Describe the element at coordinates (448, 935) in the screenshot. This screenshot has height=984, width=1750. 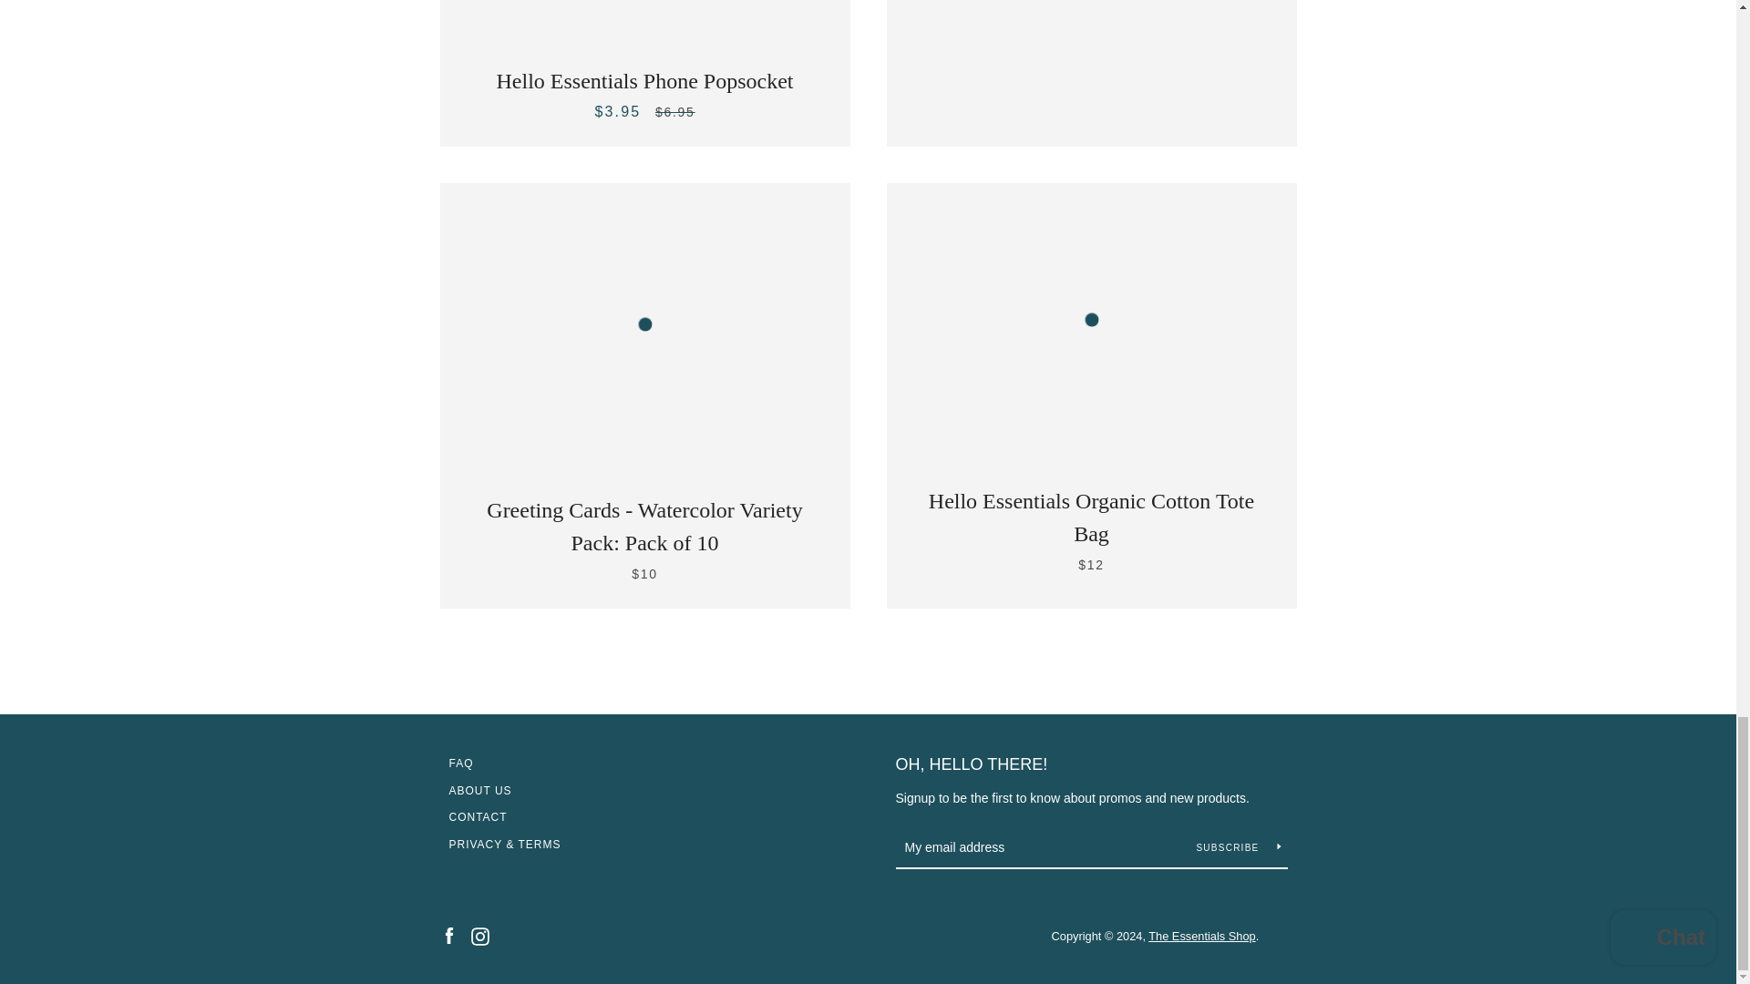
I see `The Essentials Shop on Facebook` at that location.